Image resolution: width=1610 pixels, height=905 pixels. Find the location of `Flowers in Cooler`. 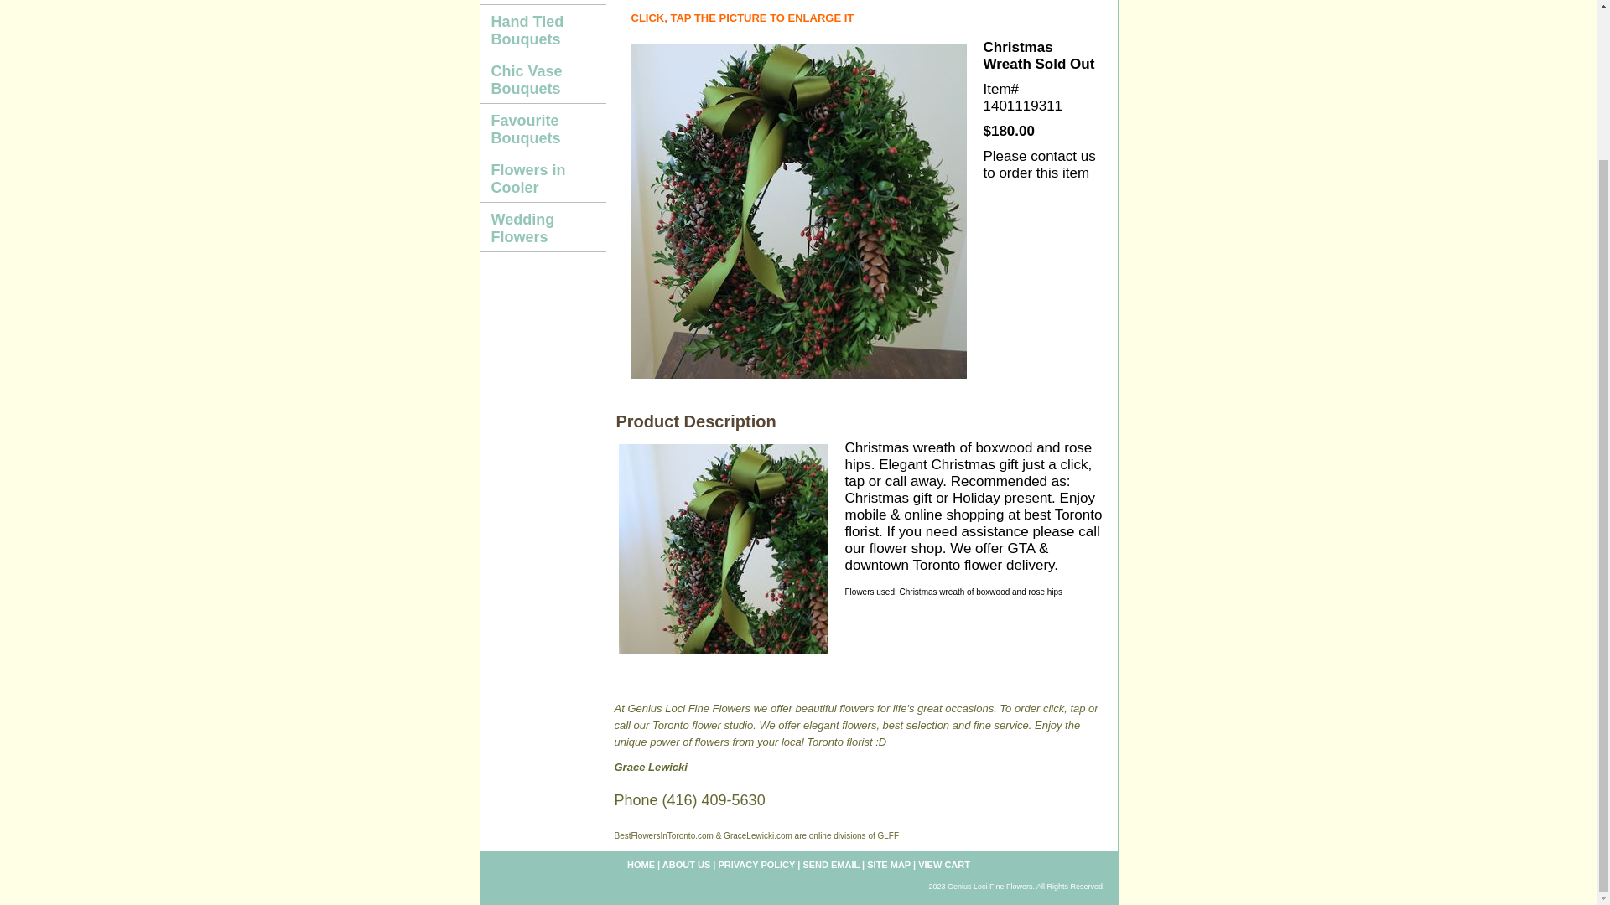

Flowers in Cooler is located at coordinates (542, 178).